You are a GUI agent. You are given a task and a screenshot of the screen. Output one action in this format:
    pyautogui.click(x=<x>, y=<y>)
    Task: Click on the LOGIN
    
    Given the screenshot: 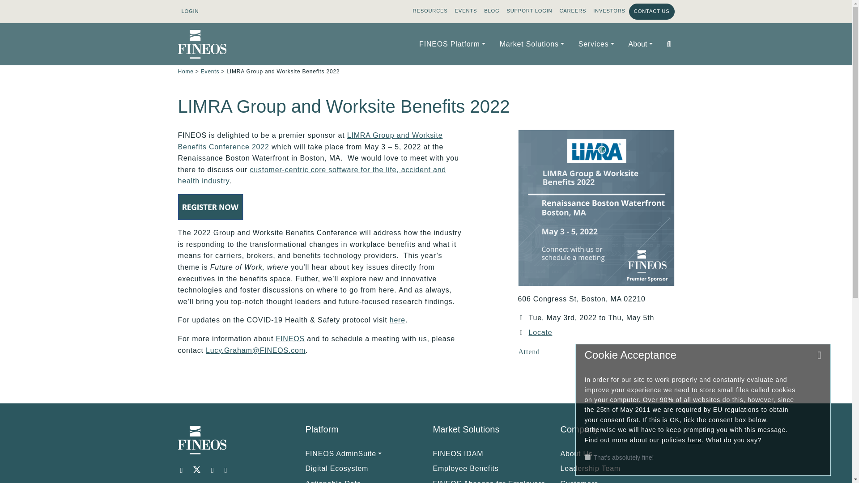 What is the action you would take?
    pyautogui.click(x=190, y=12)
    